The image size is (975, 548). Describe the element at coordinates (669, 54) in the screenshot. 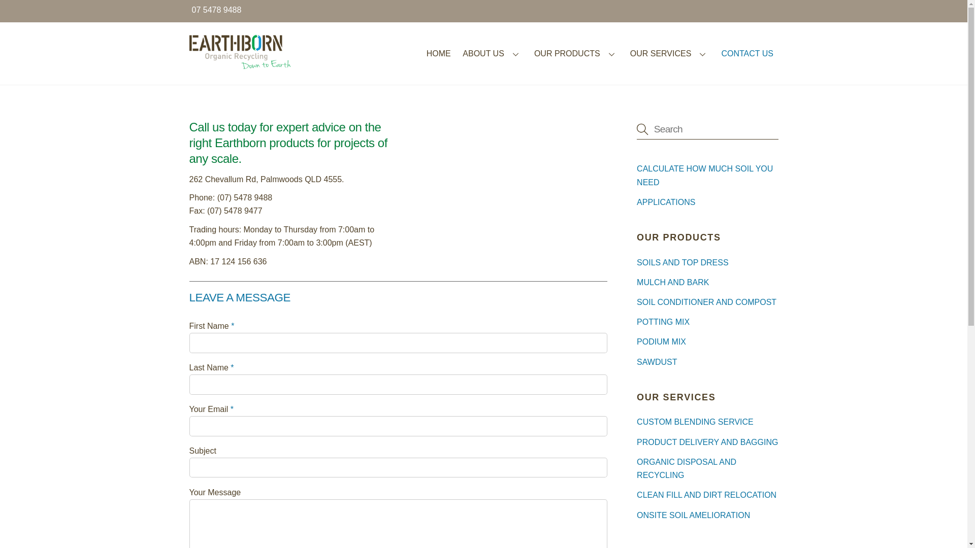

I see `OUR SERVICES` at that location.